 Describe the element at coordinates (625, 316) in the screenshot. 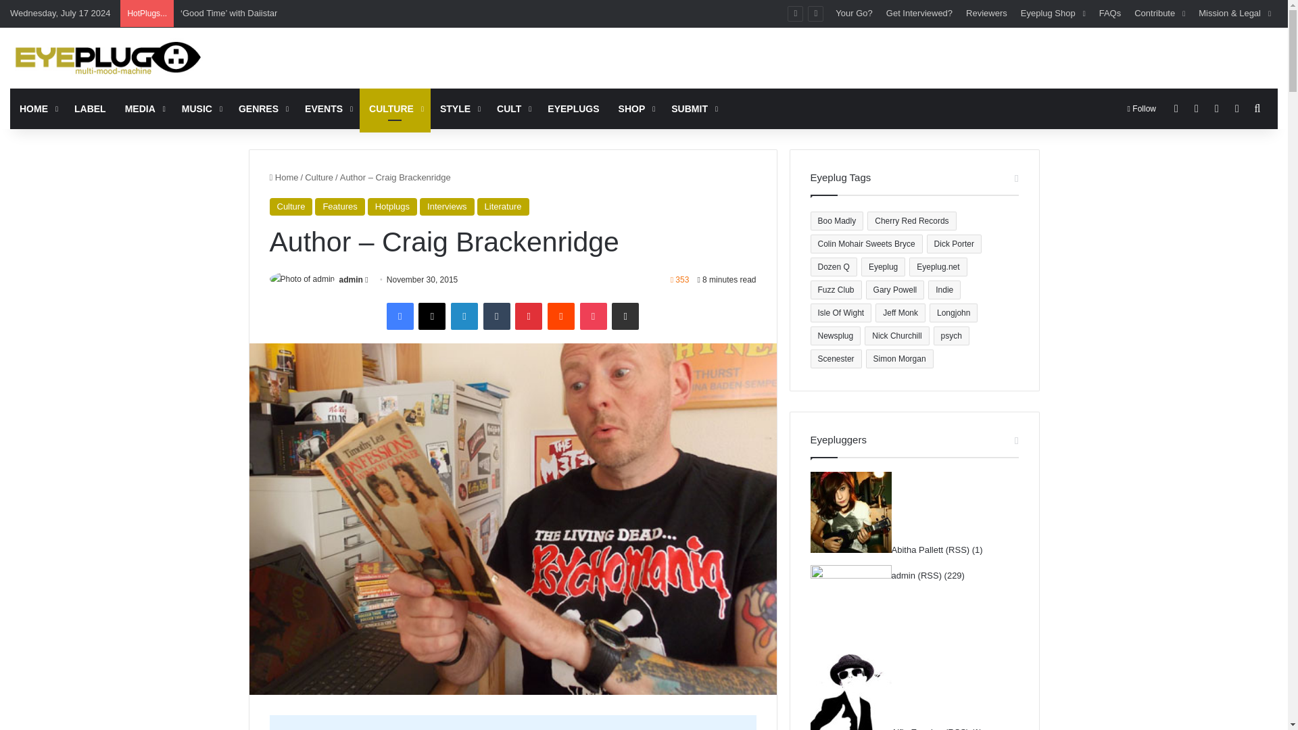

I see `Share via Email` at that location.